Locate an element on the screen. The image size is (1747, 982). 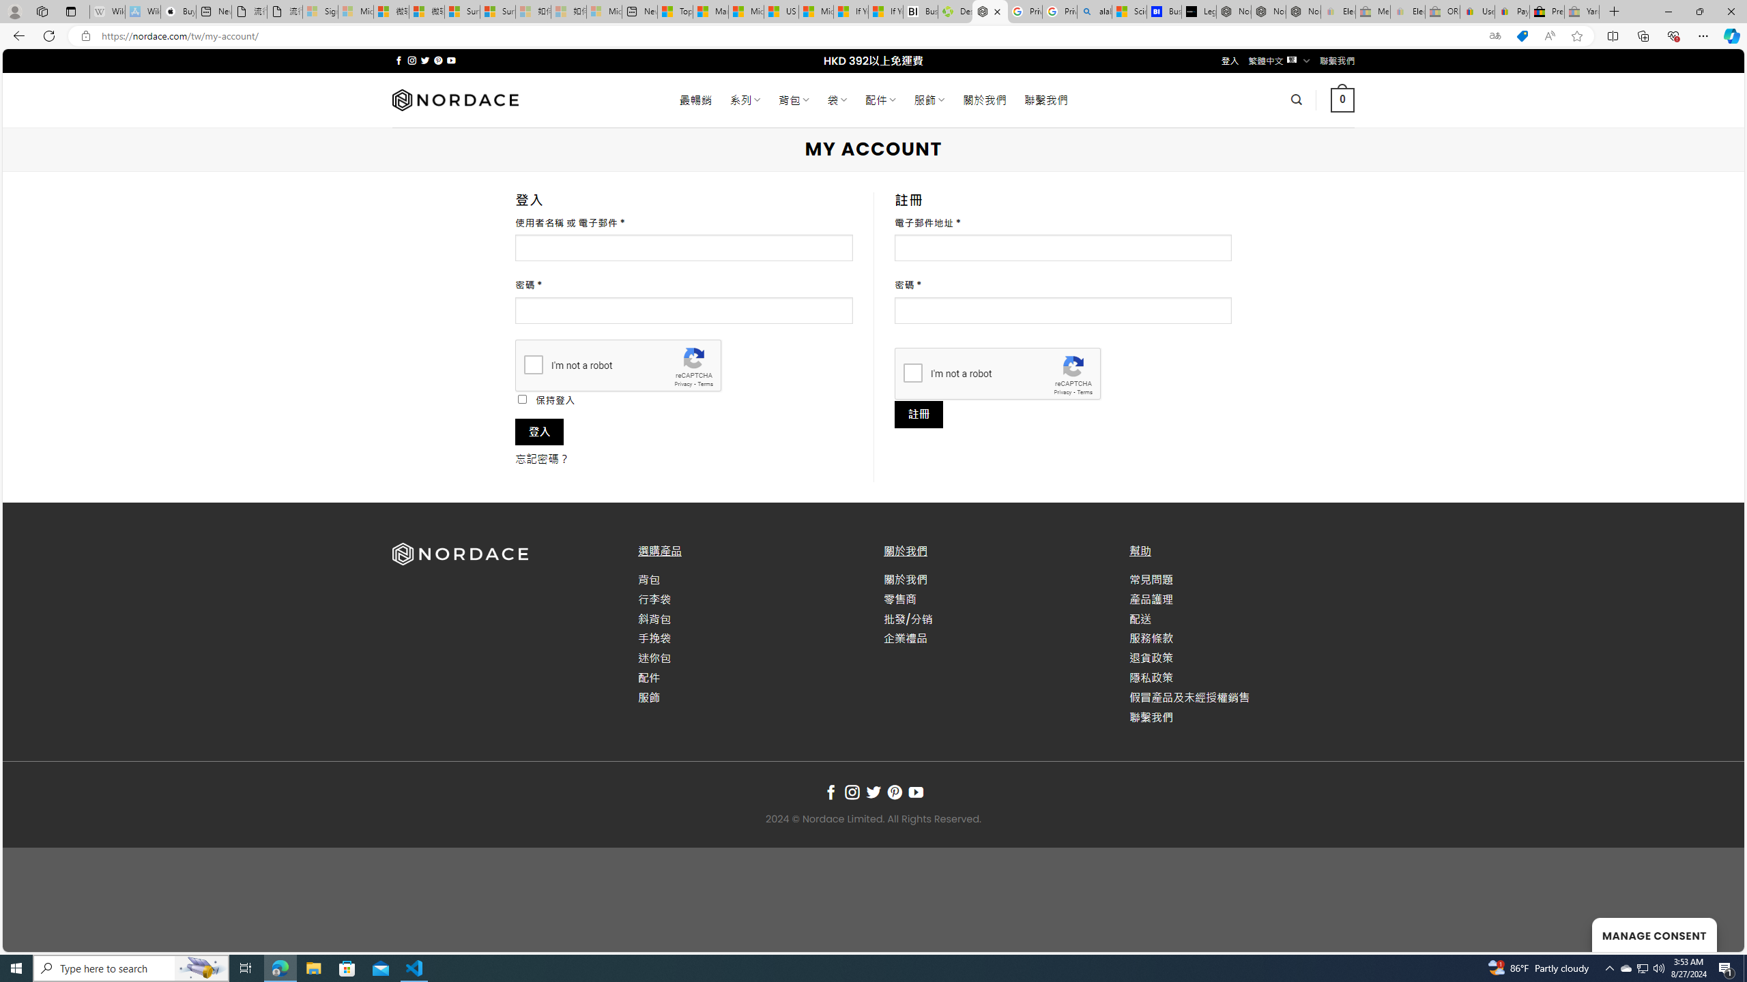
Follow on YouTube is located at coordinates (916, 792).